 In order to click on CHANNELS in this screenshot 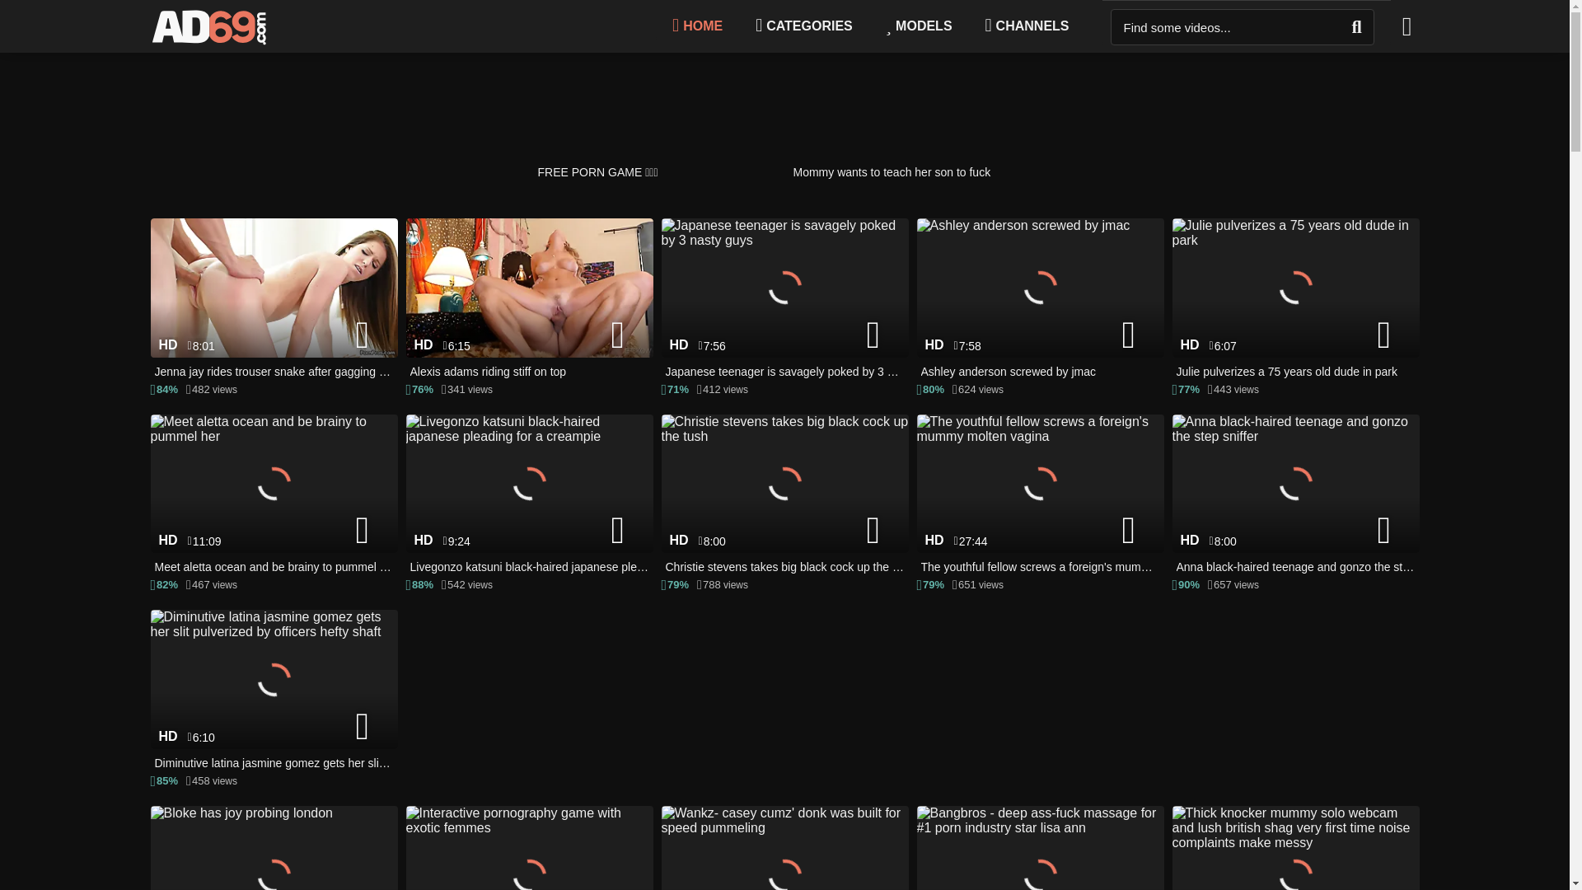, I will do `click(1027, 26)`.